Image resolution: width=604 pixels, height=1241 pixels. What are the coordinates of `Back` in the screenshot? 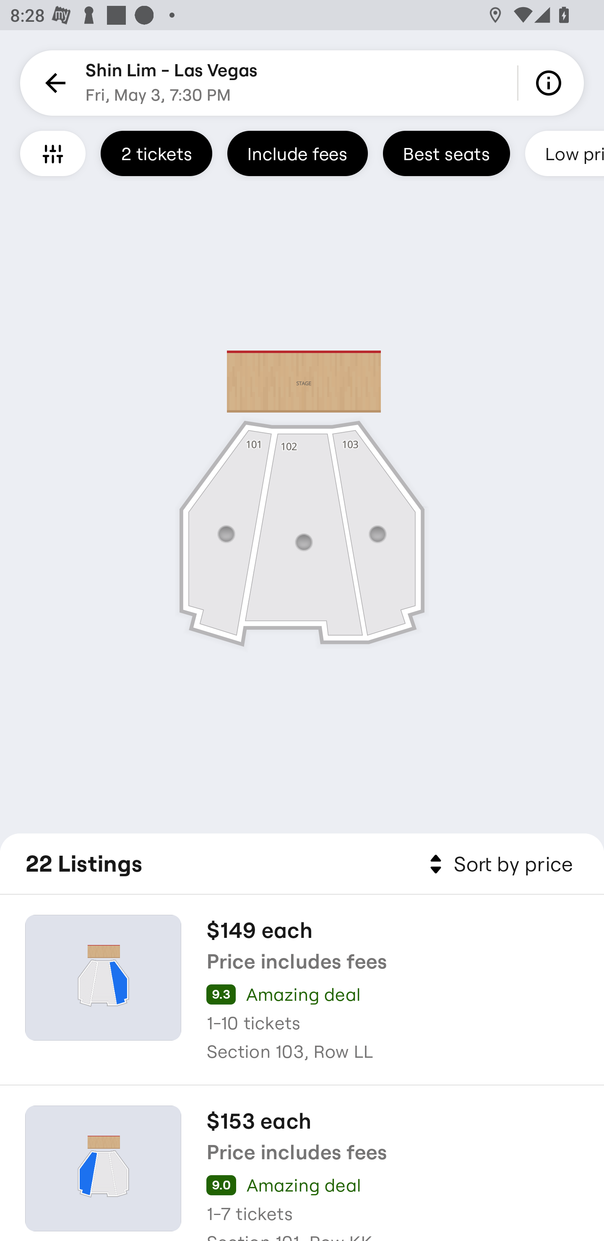 It's located at (53, 83).